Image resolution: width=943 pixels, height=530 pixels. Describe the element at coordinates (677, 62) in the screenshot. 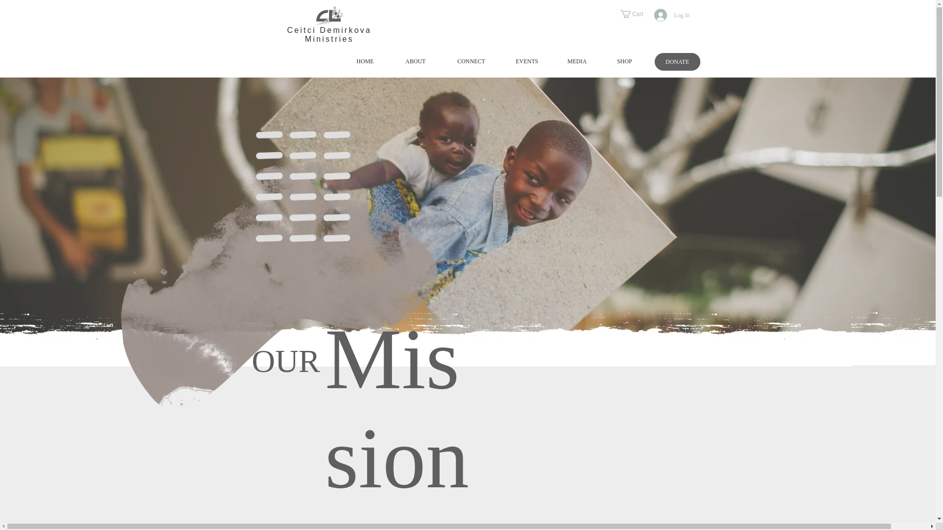

I see `DONATE` at that location.